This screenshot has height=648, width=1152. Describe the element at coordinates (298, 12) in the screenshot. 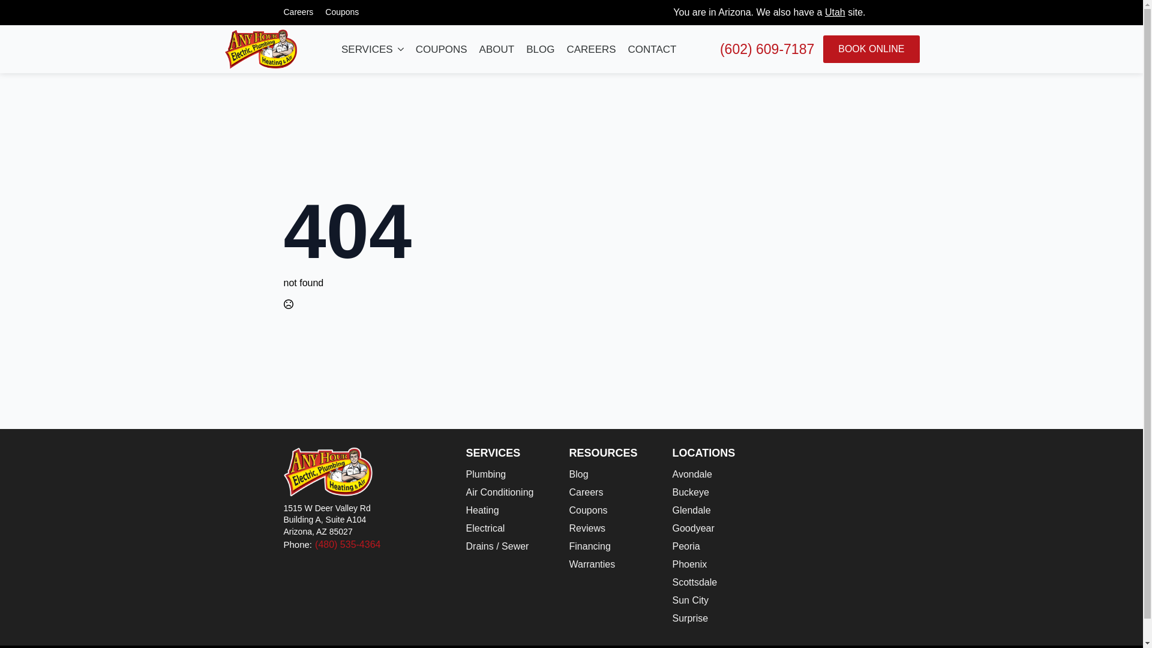

I see `Careers` at that location.